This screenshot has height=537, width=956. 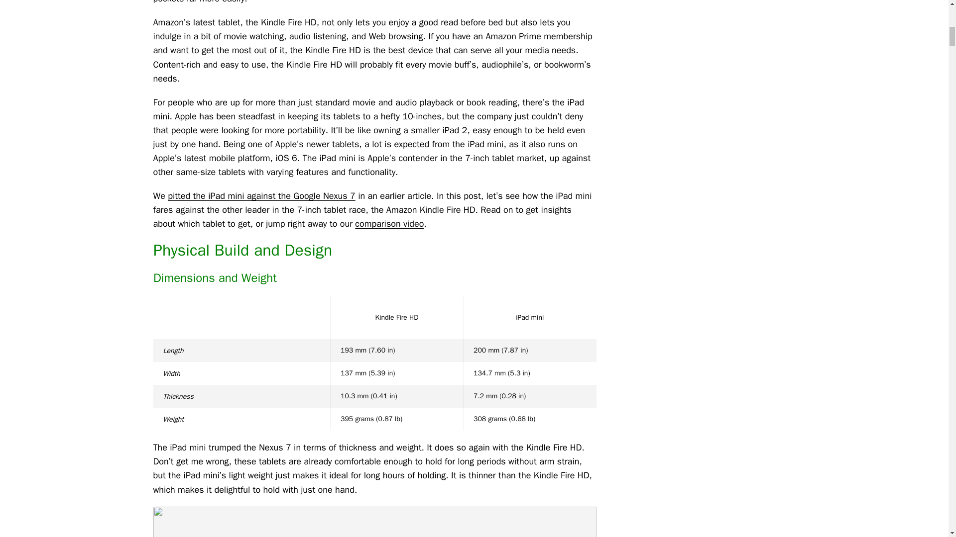 What do you see at coordinates (261, 196) in the screenshot?
I see `pitted the iPad mini against the Google Nexus 7` at bounding box center [261, 196].